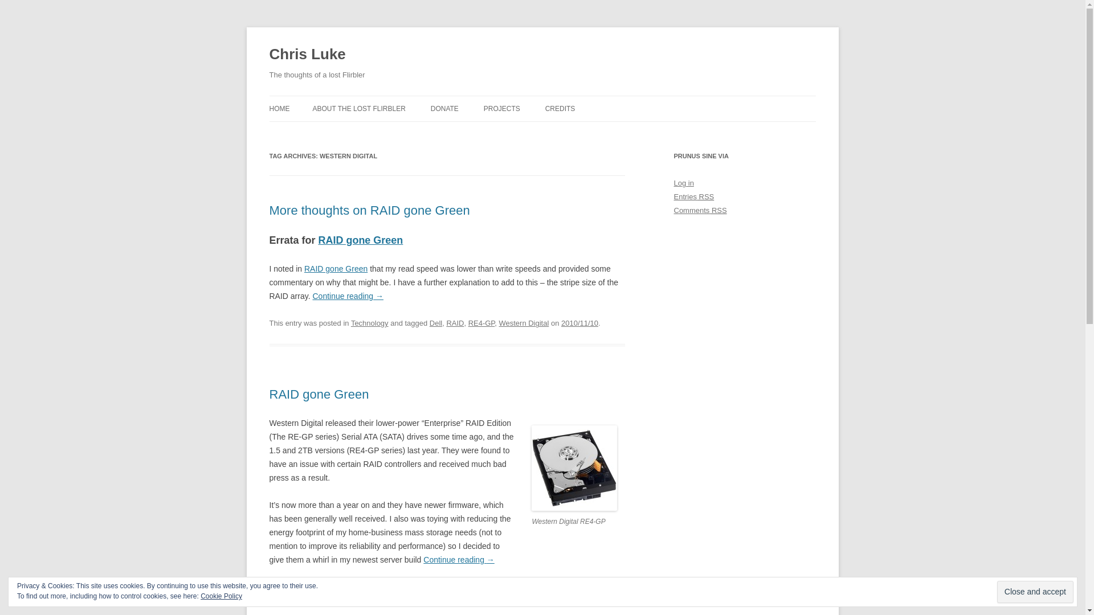  Describe the element at coordinates (694, 197) in the screenshot. I see `Entries RSS` at that location.